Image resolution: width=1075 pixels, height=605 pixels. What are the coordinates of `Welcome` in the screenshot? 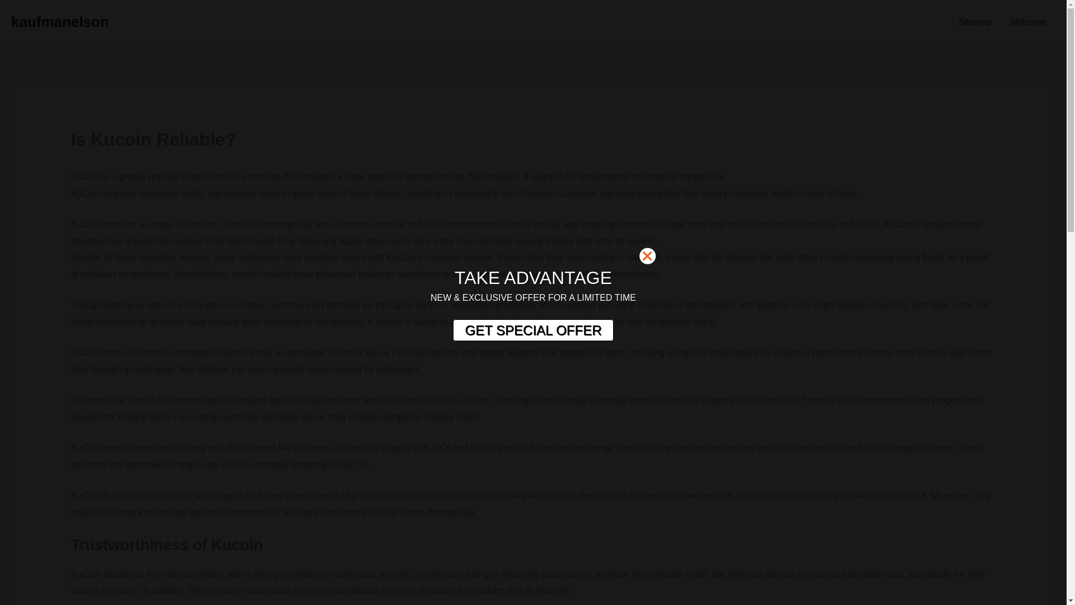 It's located at (1028, 22).